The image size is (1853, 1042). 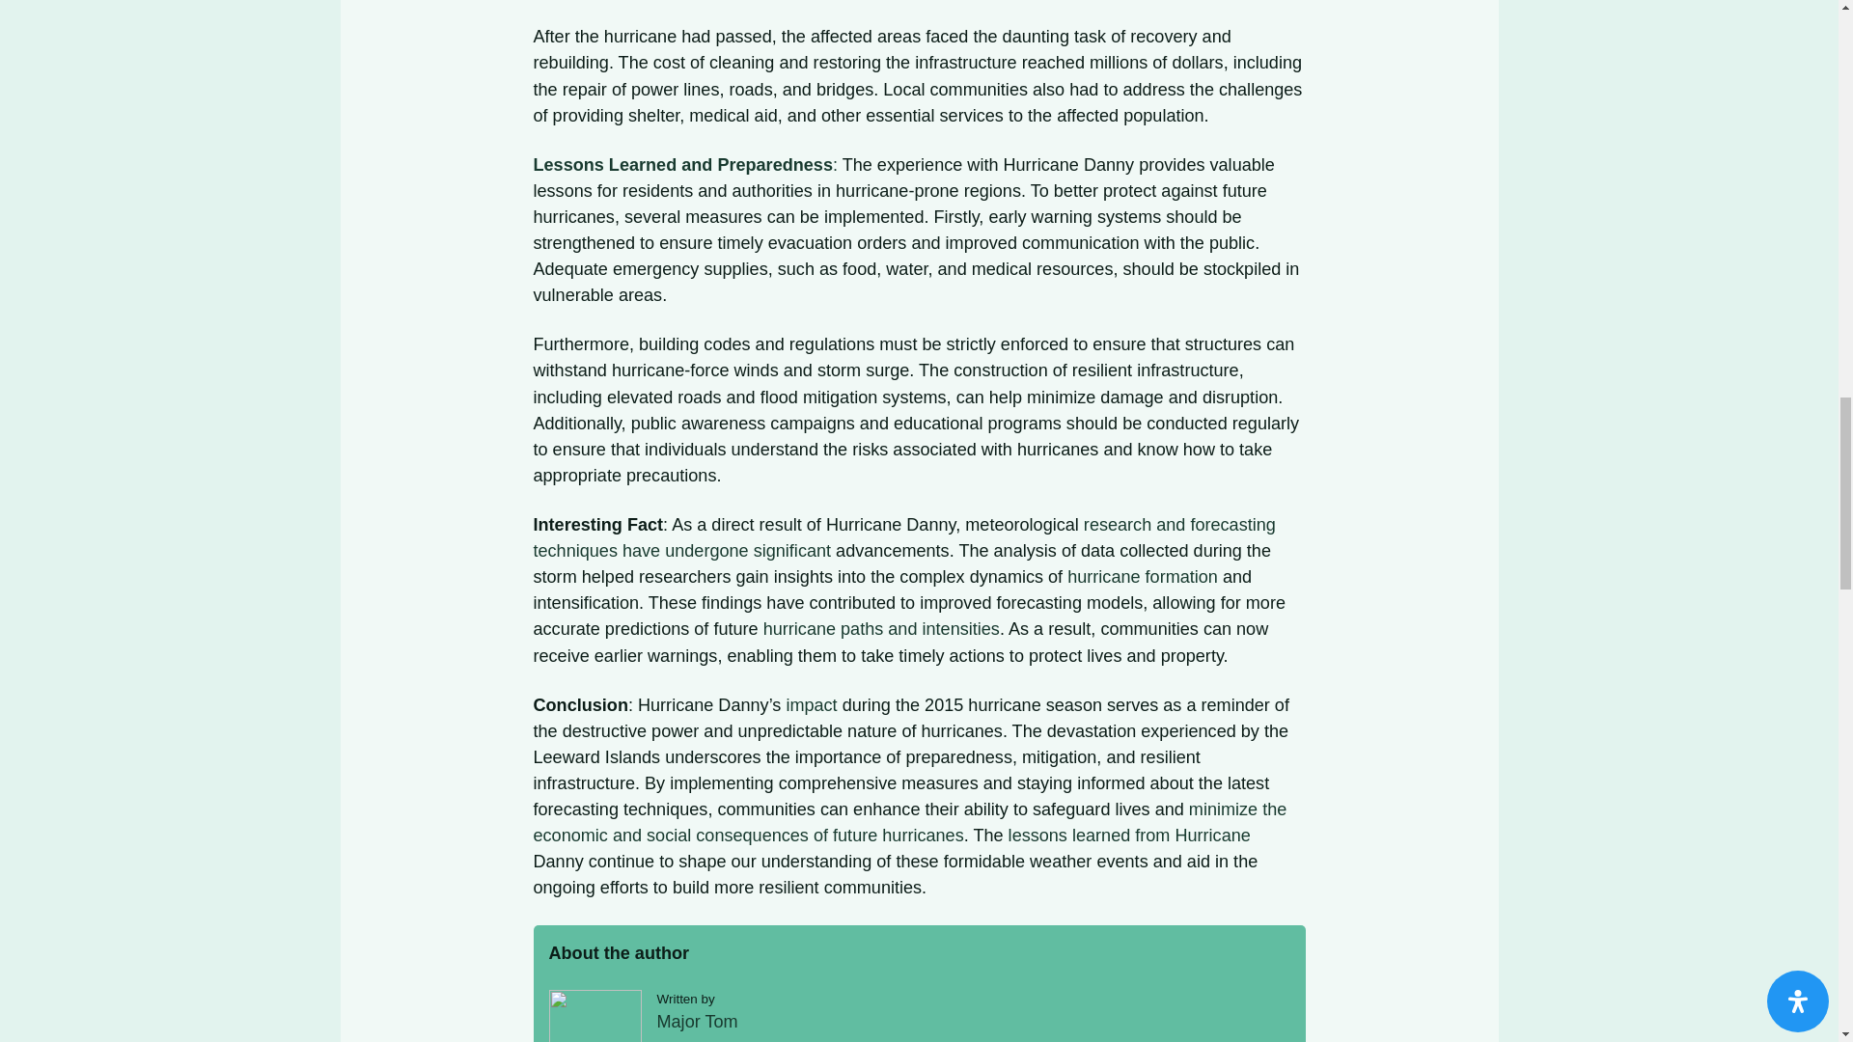 I want to click on impact, so click(x=811, y=704).